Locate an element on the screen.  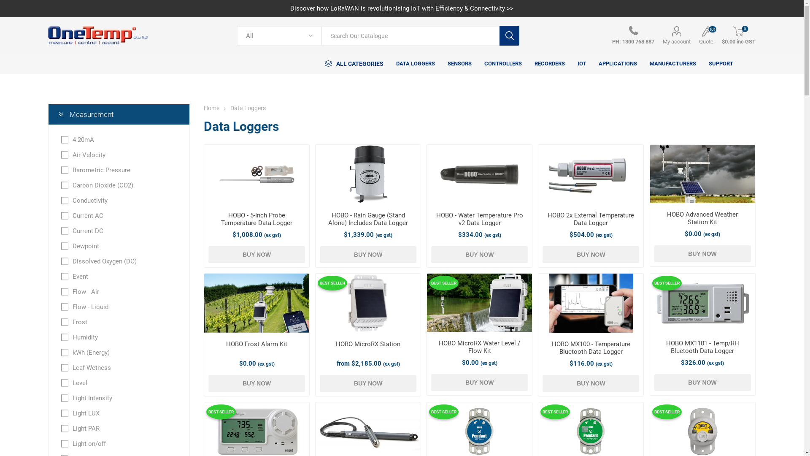
Home is located at coordinates (212, 108).